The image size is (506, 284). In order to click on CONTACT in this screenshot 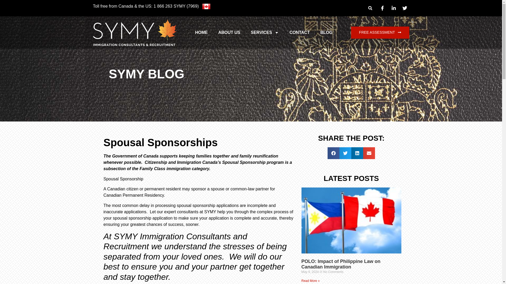, I will do `click(299, 33)`.